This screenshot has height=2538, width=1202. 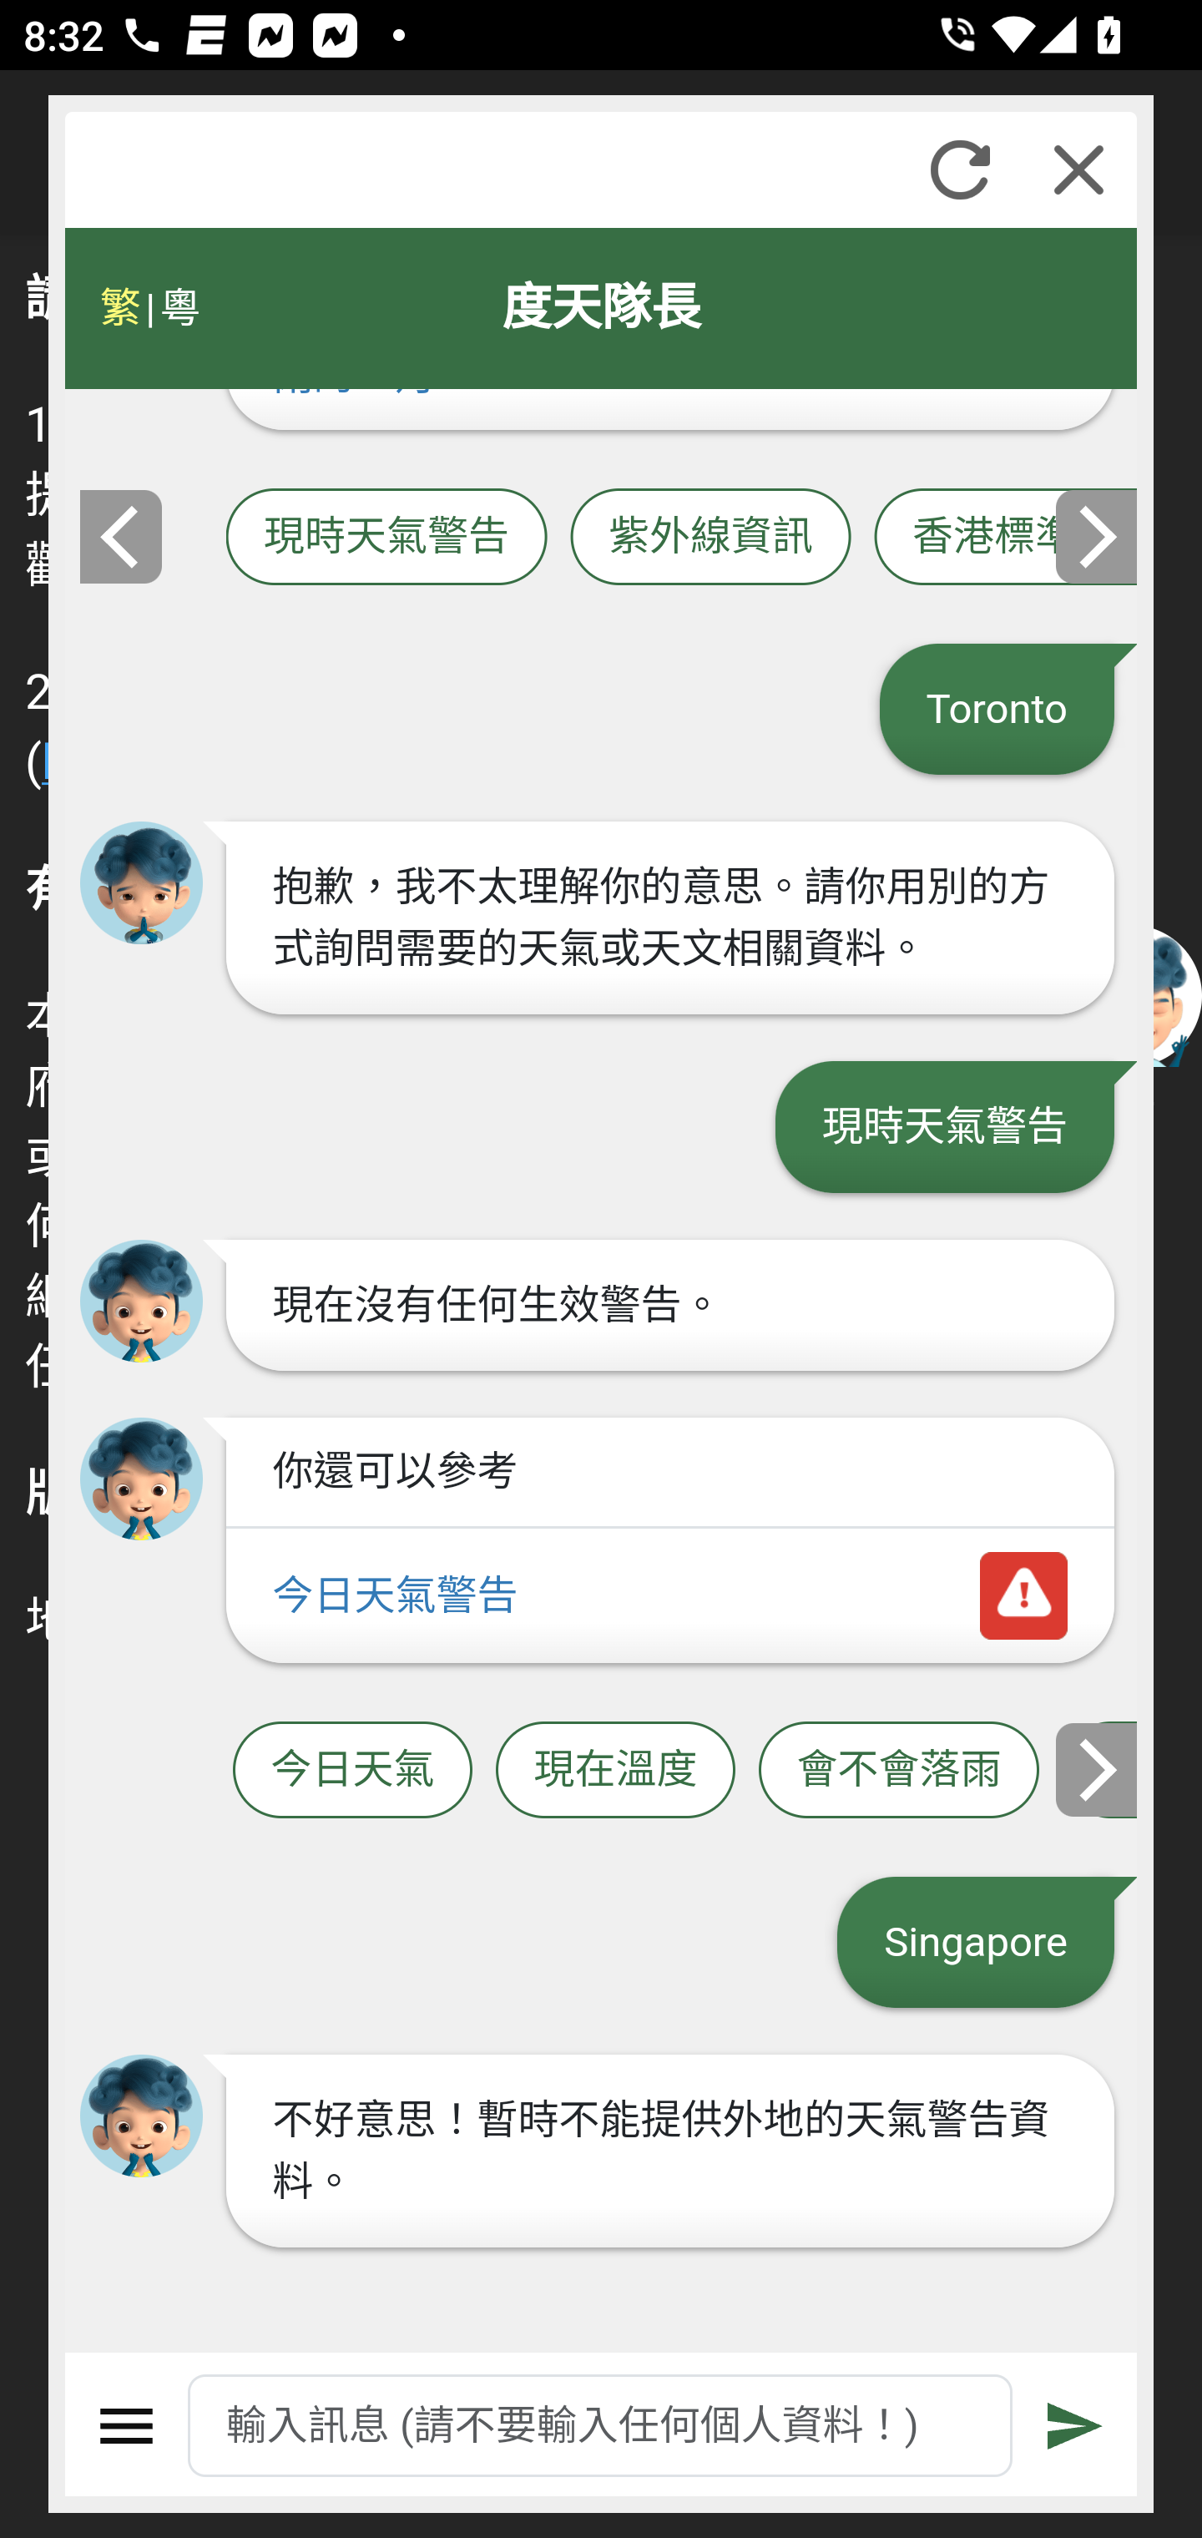 I want to click on 下一張, so click(x=1098, y=1768).